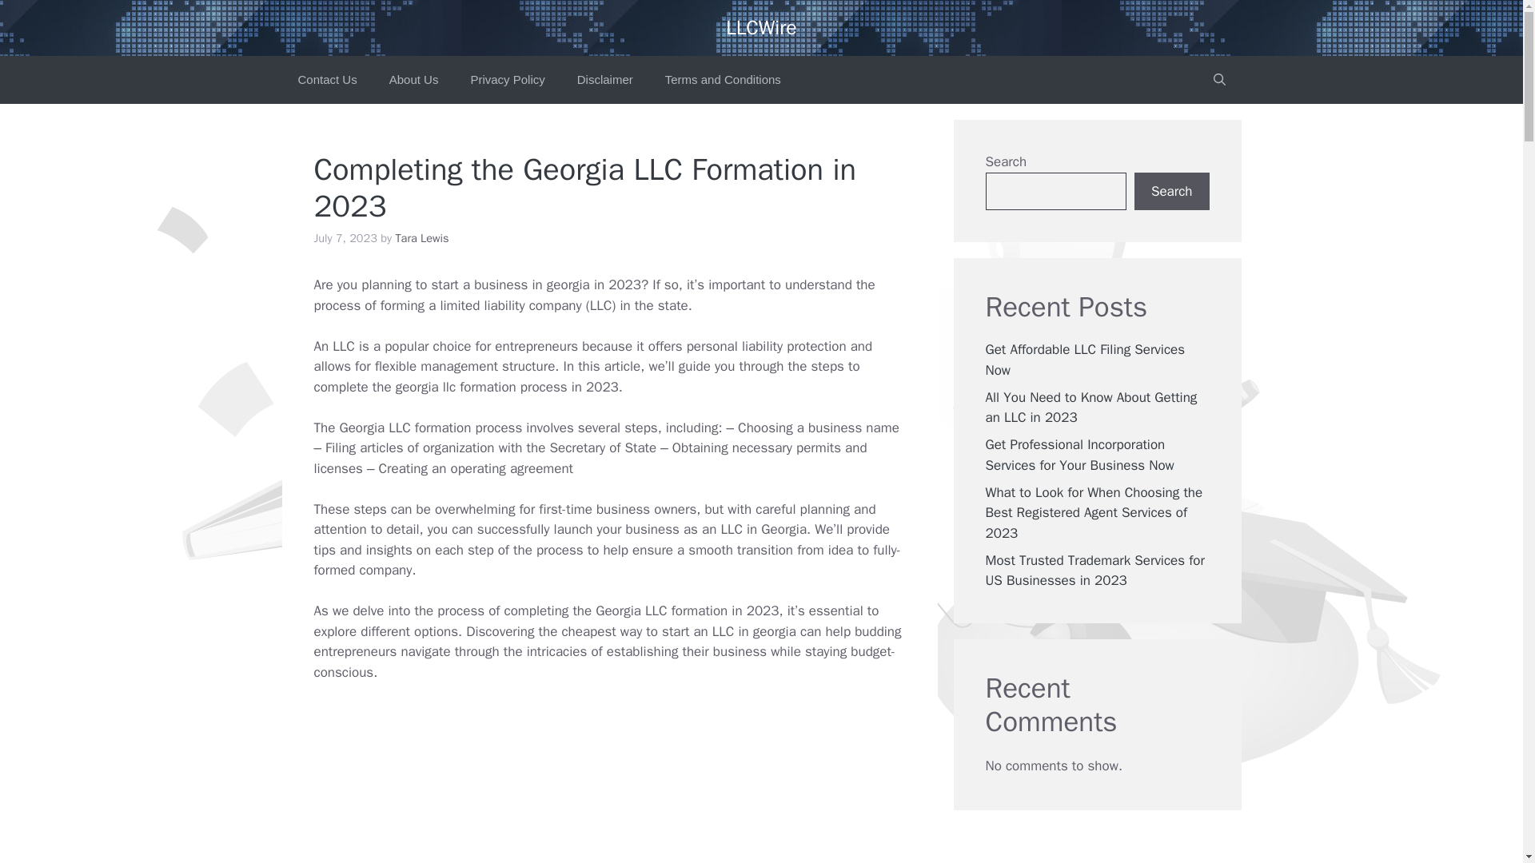 The height and width of the screenshot is (863, 1535). What do you see at coordinates (723, 80) in the screenshot?
I see `Terms and Conditions` at bounding box center [723, 80].